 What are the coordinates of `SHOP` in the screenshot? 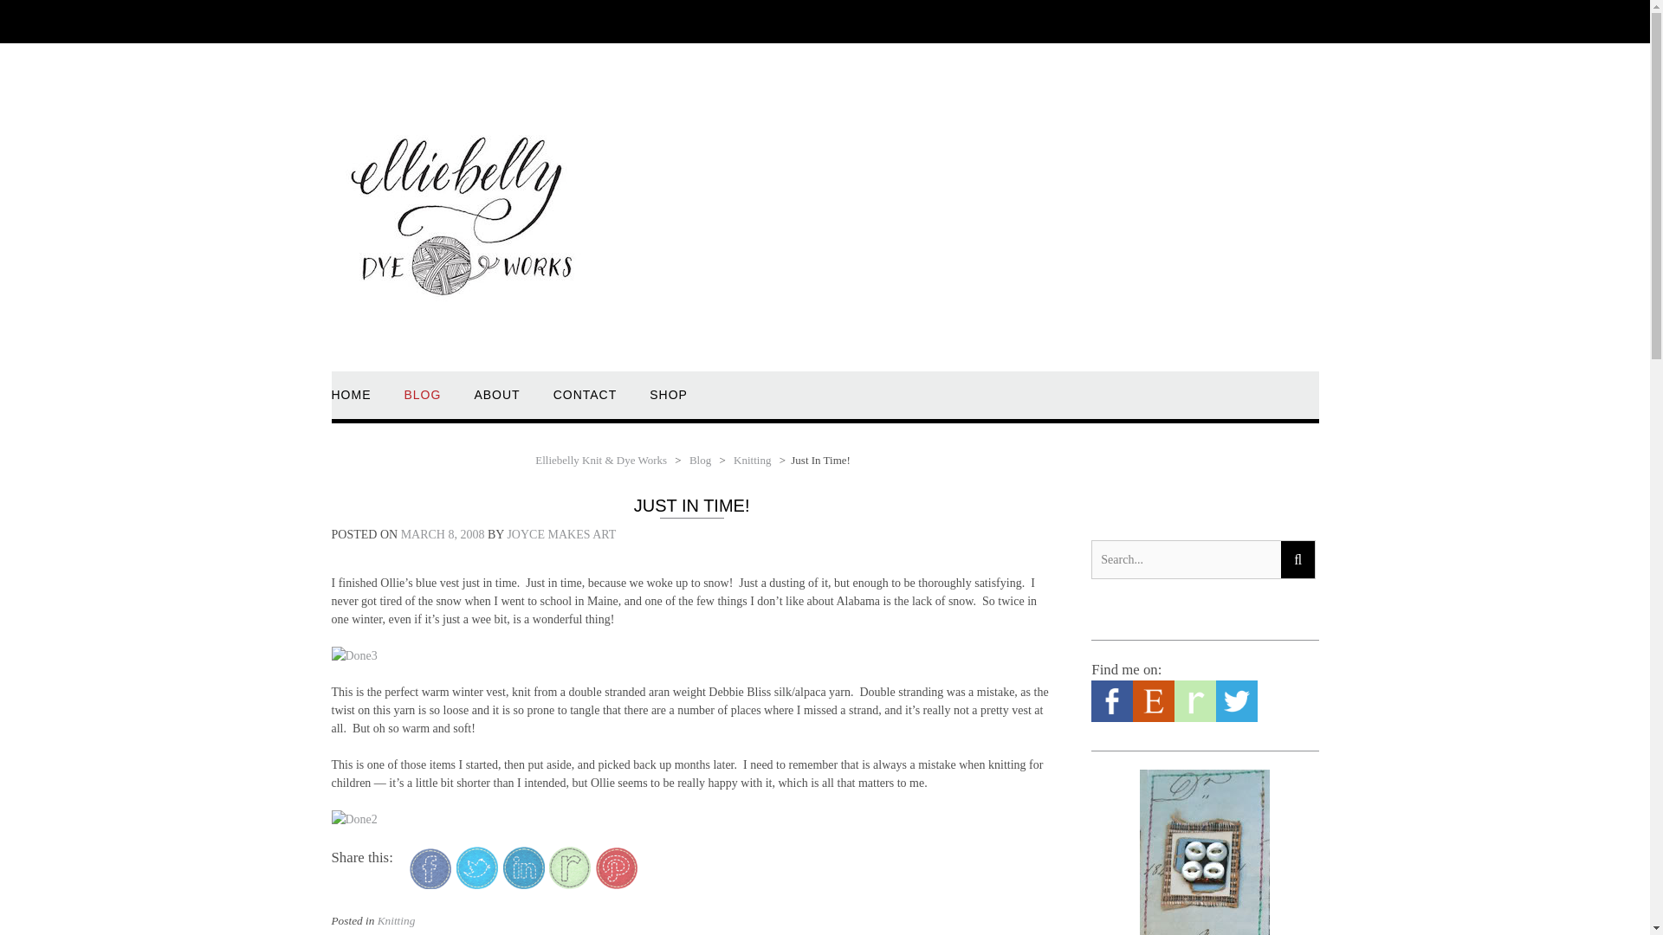 It's located at (669, 403).